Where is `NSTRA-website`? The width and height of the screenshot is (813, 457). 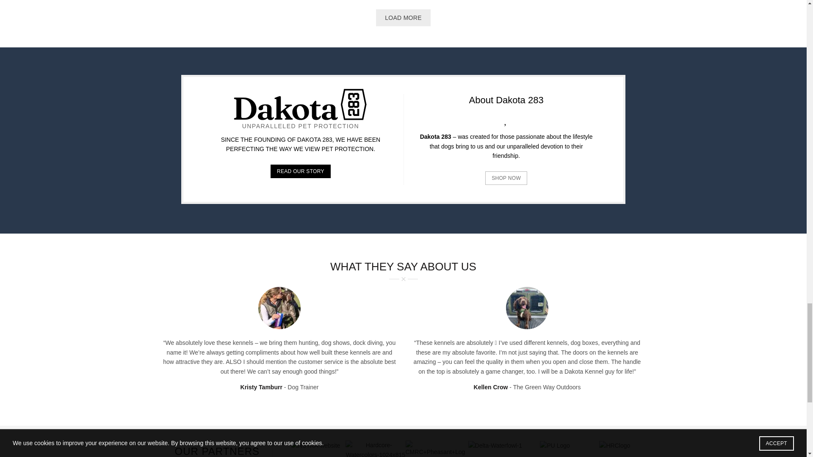
NSTRA-website is located at coordinates (316, 445).